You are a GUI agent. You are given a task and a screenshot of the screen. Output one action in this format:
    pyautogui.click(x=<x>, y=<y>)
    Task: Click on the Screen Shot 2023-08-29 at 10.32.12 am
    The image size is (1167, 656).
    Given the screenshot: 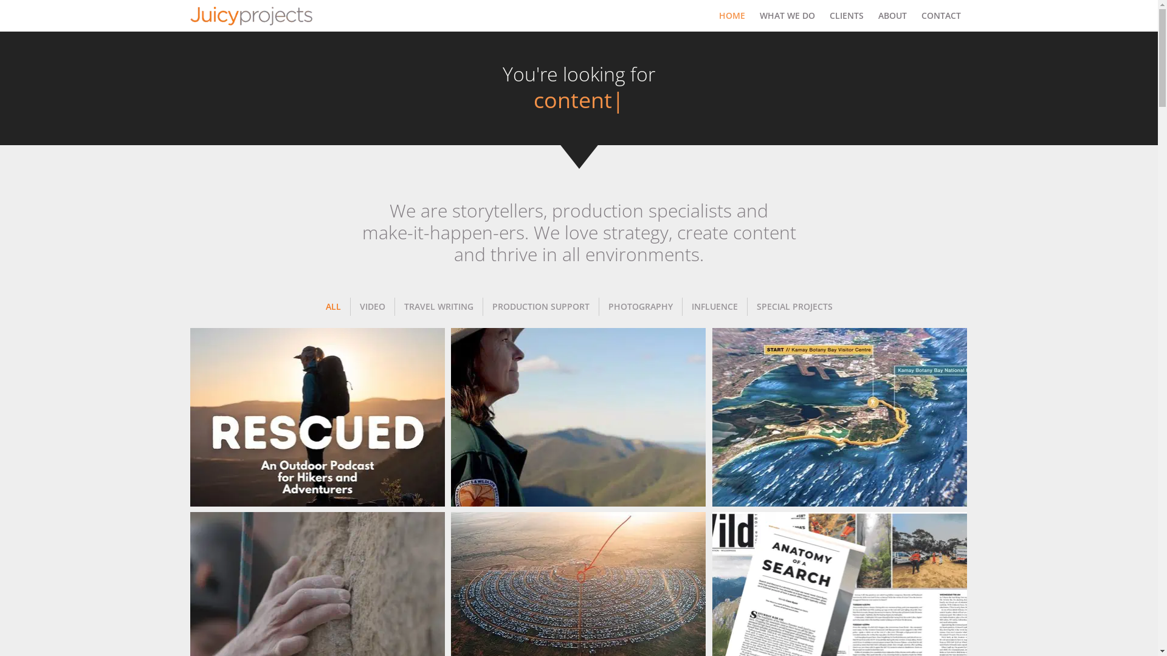 What is the action you would take?
    pyautogui.click(x=840, y=417)
    